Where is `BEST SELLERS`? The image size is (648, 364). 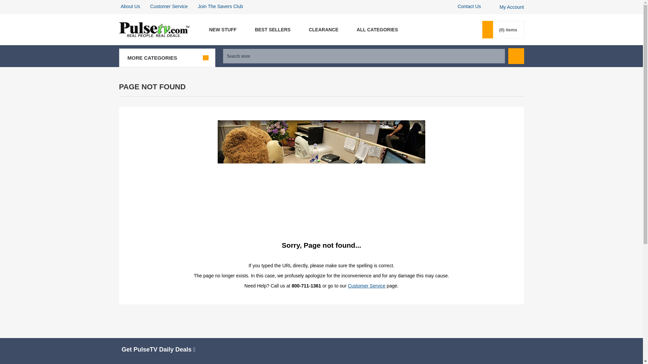
BEST SELLERS is located at coordinates (272, 30).